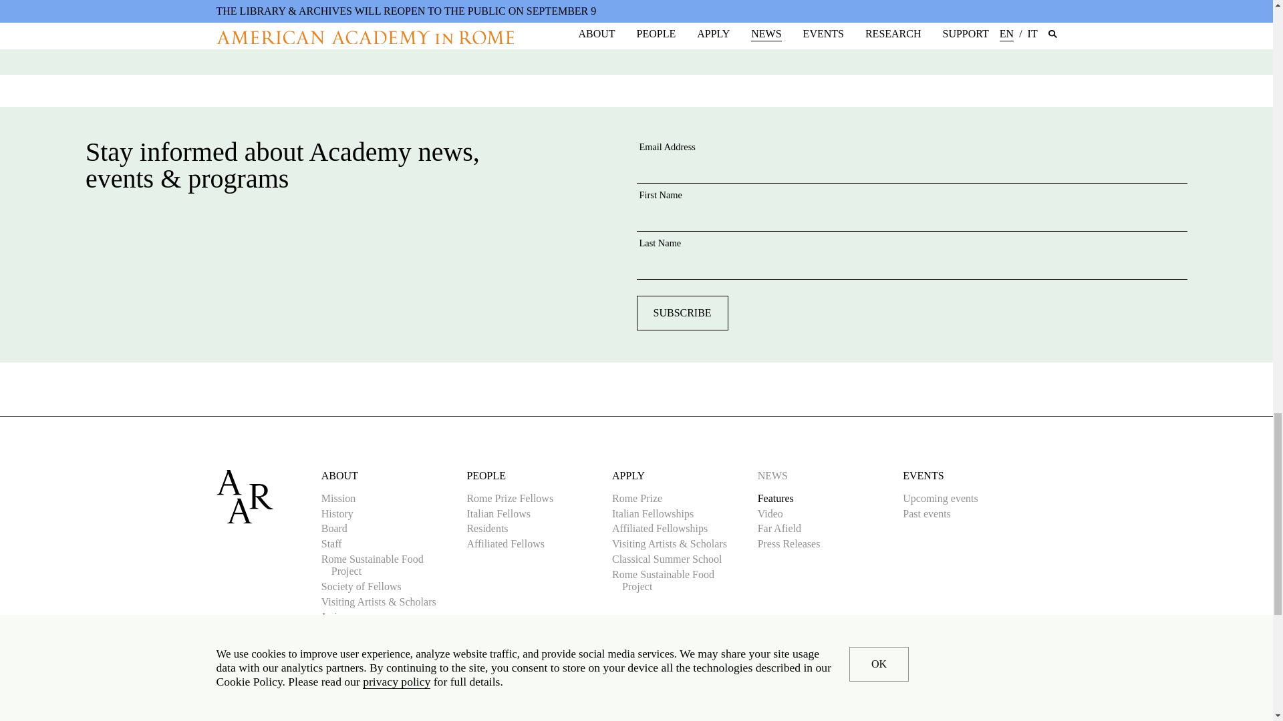 Image resolution: width=1283 pixels, height=721 pixels. I want to click on Juries, so click(338, 617).